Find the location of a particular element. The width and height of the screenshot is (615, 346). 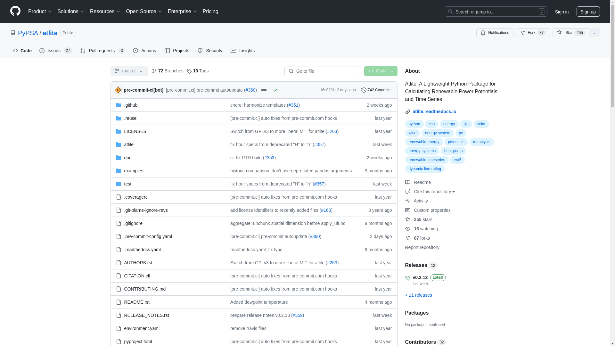

3 is located at coordinates (122, 51).